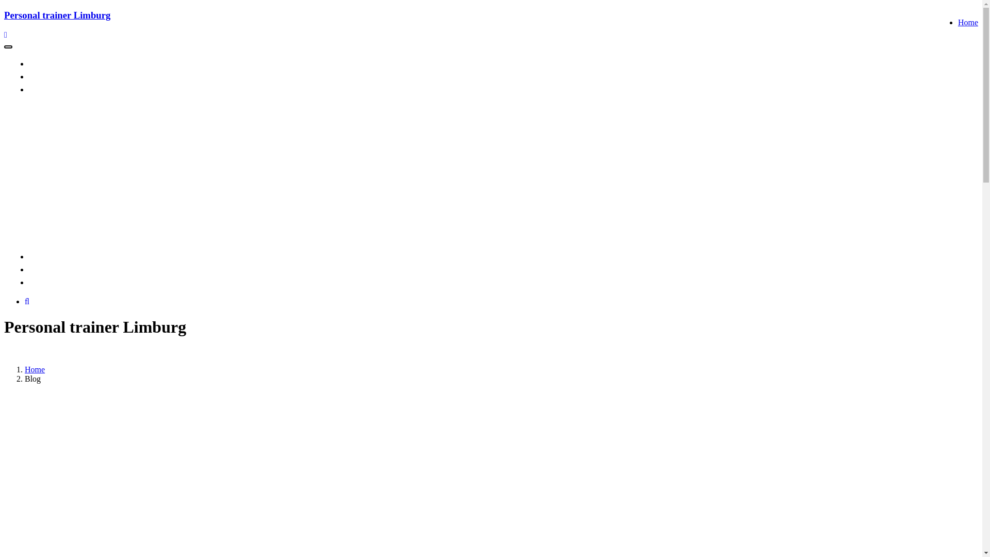 The width and height of the screenshot is (990, 557). What do you see at coordinates (47, 64) in the screenshot?
I see `HOME` at bounding box center [47, 64].